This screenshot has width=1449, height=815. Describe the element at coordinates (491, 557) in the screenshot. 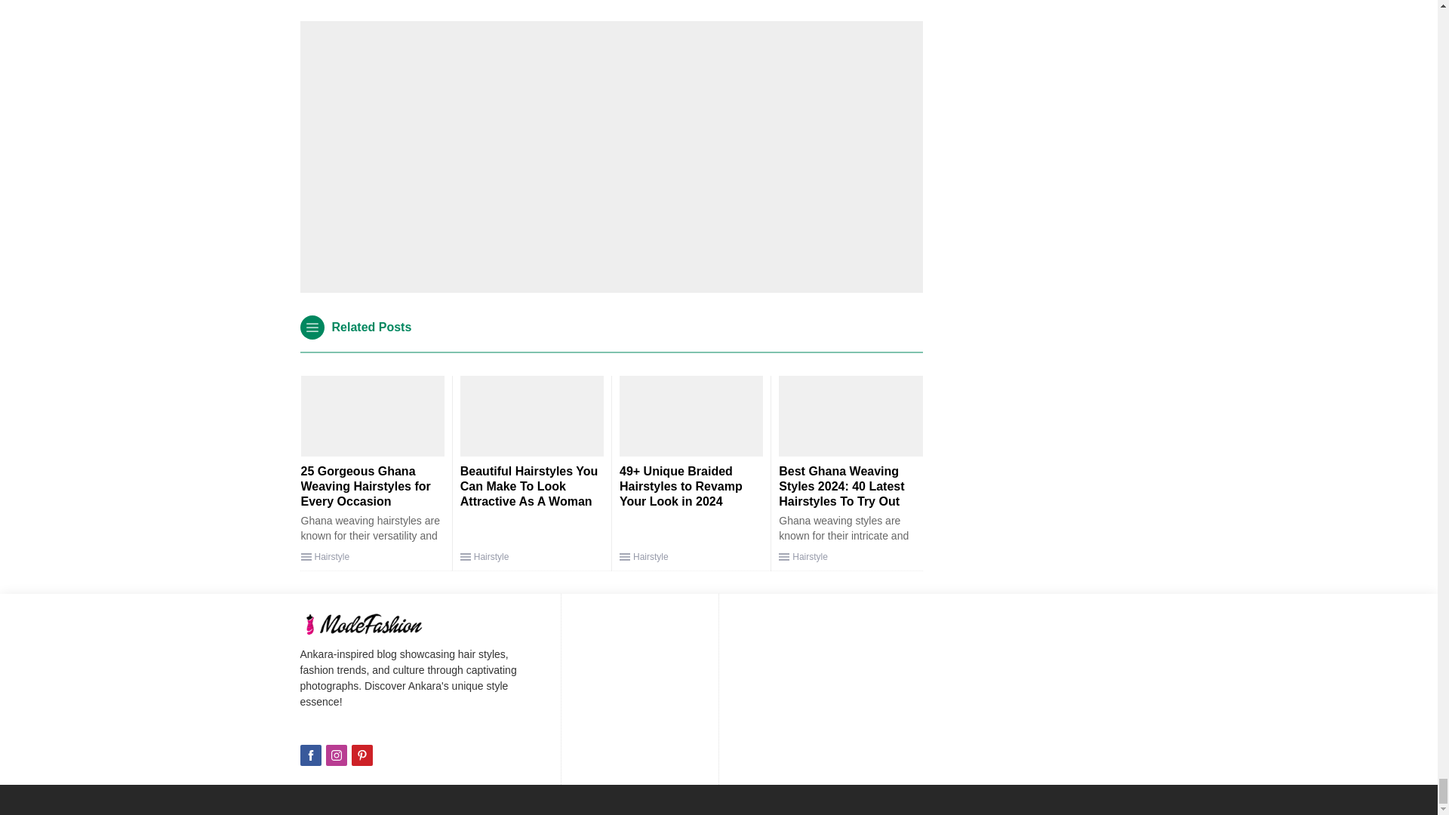

I see `Hairstyle` at that location.